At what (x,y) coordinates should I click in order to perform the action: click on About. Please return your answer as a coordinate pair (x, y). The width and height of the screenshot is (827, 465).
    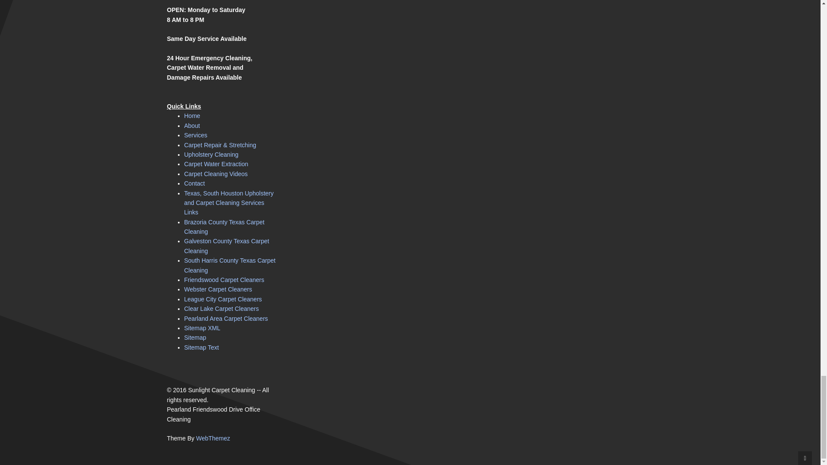
    Looking at the image, I should click on (192, 126).